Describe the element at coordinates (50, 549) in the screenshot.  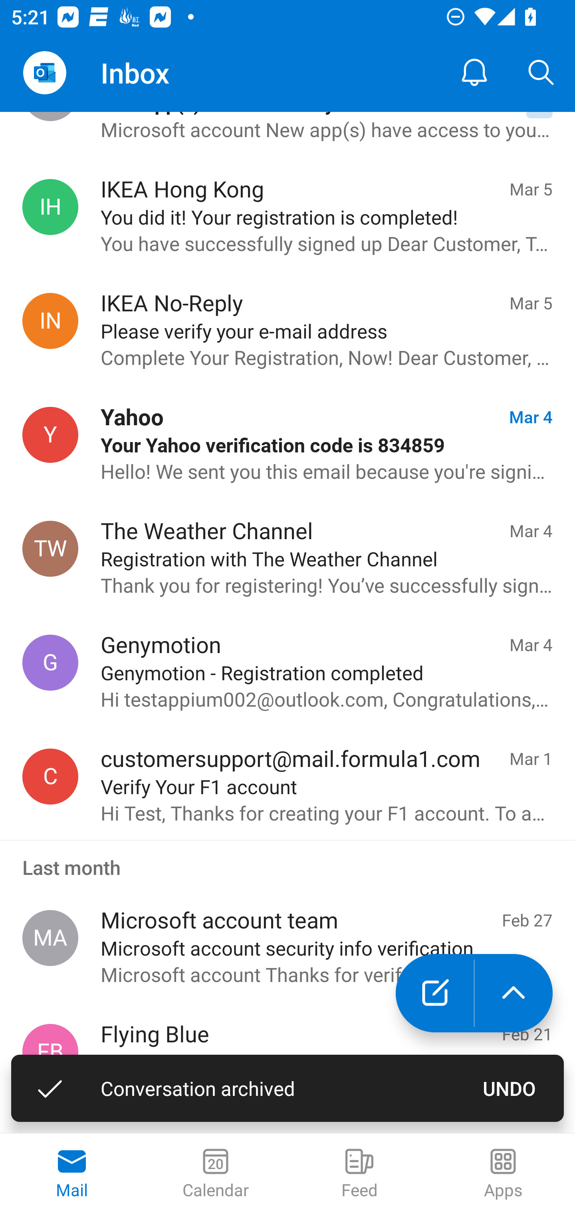
I see `The Weather Channel, noreply@weather.com` at that location.